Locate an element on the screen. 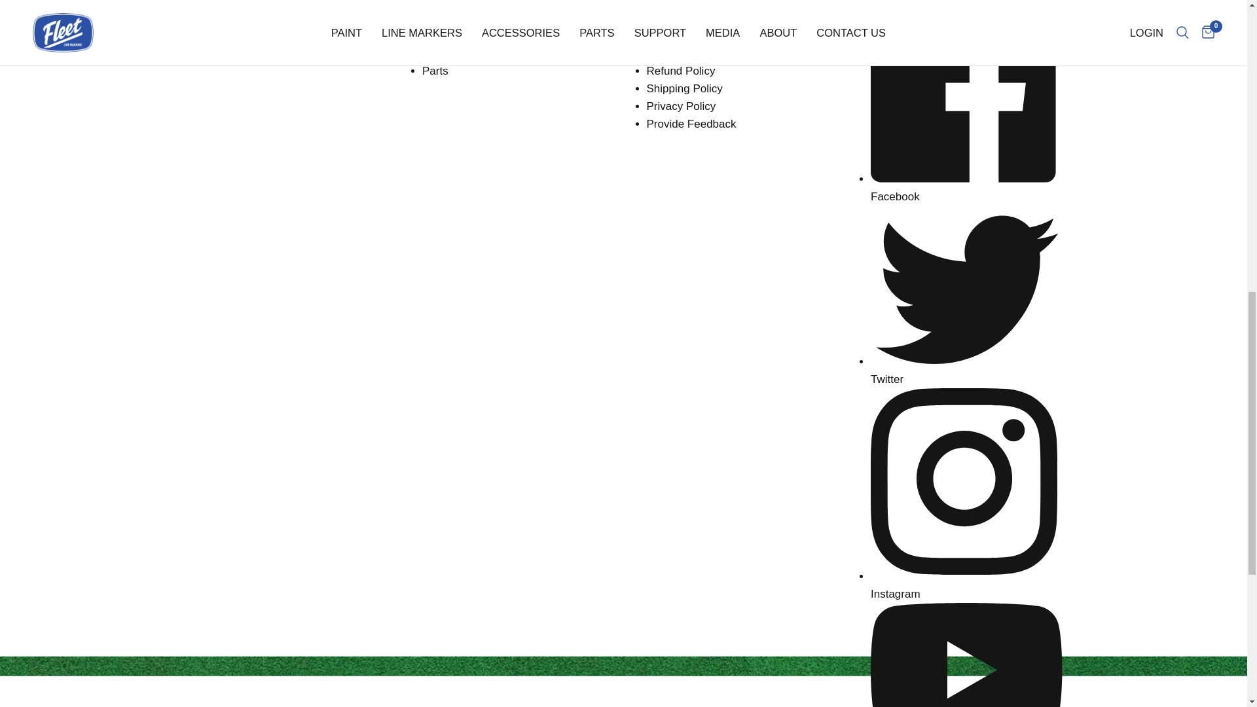 The image size is (1257, 707). Accessories is located at coordinates (452, 53).